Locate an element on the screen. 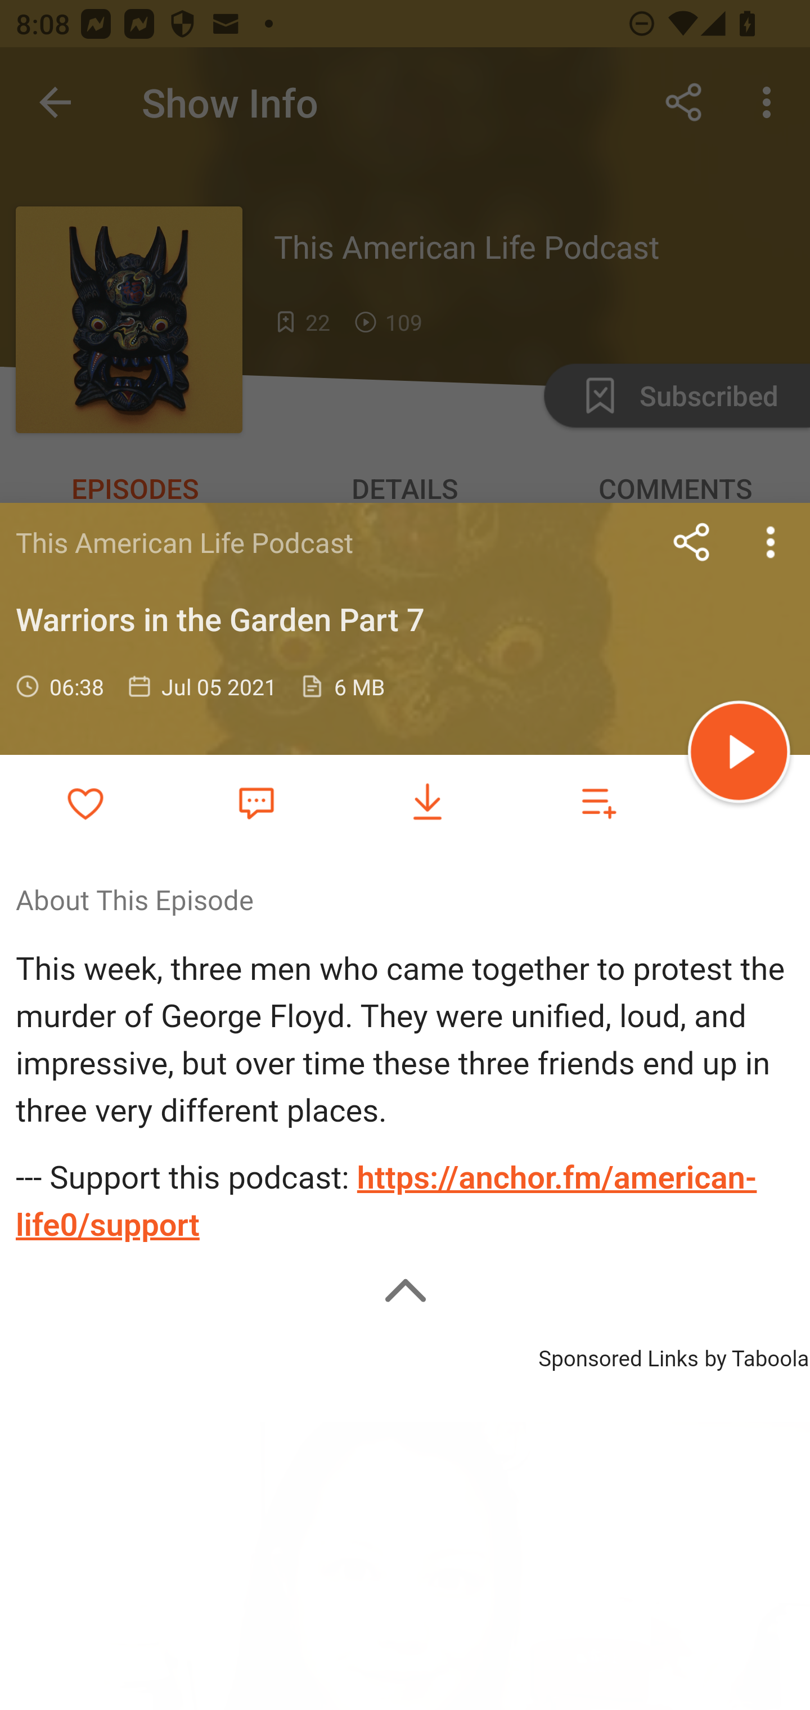  Favorite is located at coordinates (256, 802).